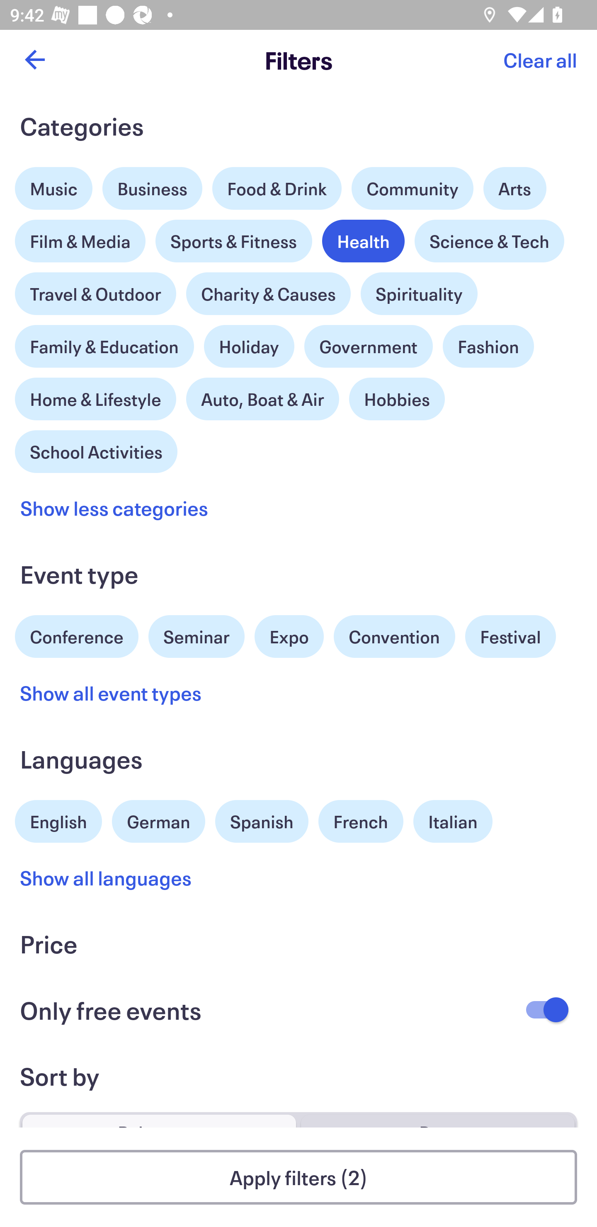 Image resolution: width=597 pixels, height=1227 pixels. I want to click on Holiday, so click(249, 342).